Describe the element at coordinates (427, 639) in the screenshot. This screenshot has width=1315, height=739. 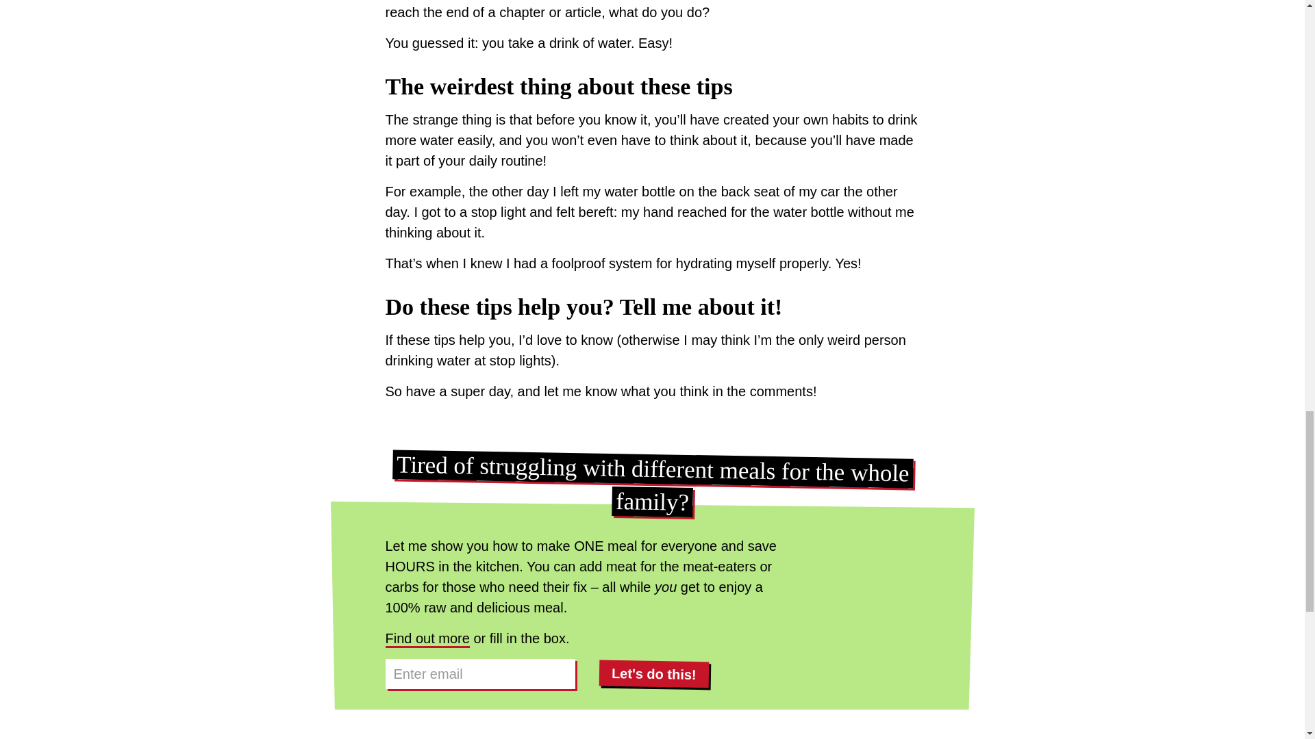
I see `Find out more` at that location.